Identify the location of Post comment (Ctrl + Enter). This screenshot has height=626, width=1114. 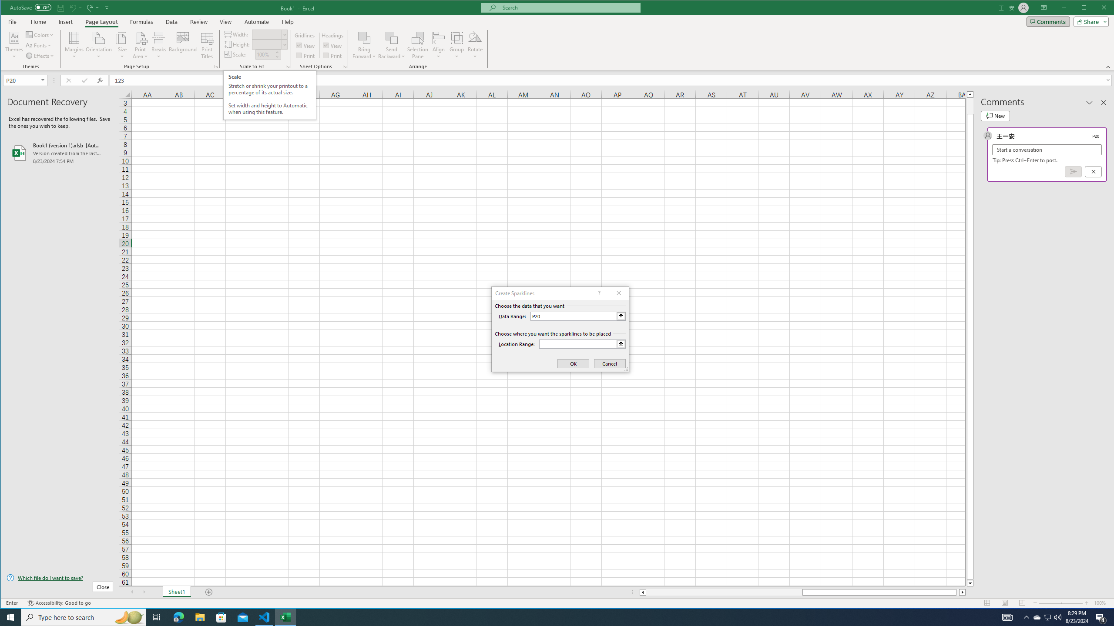
(1073, 171).